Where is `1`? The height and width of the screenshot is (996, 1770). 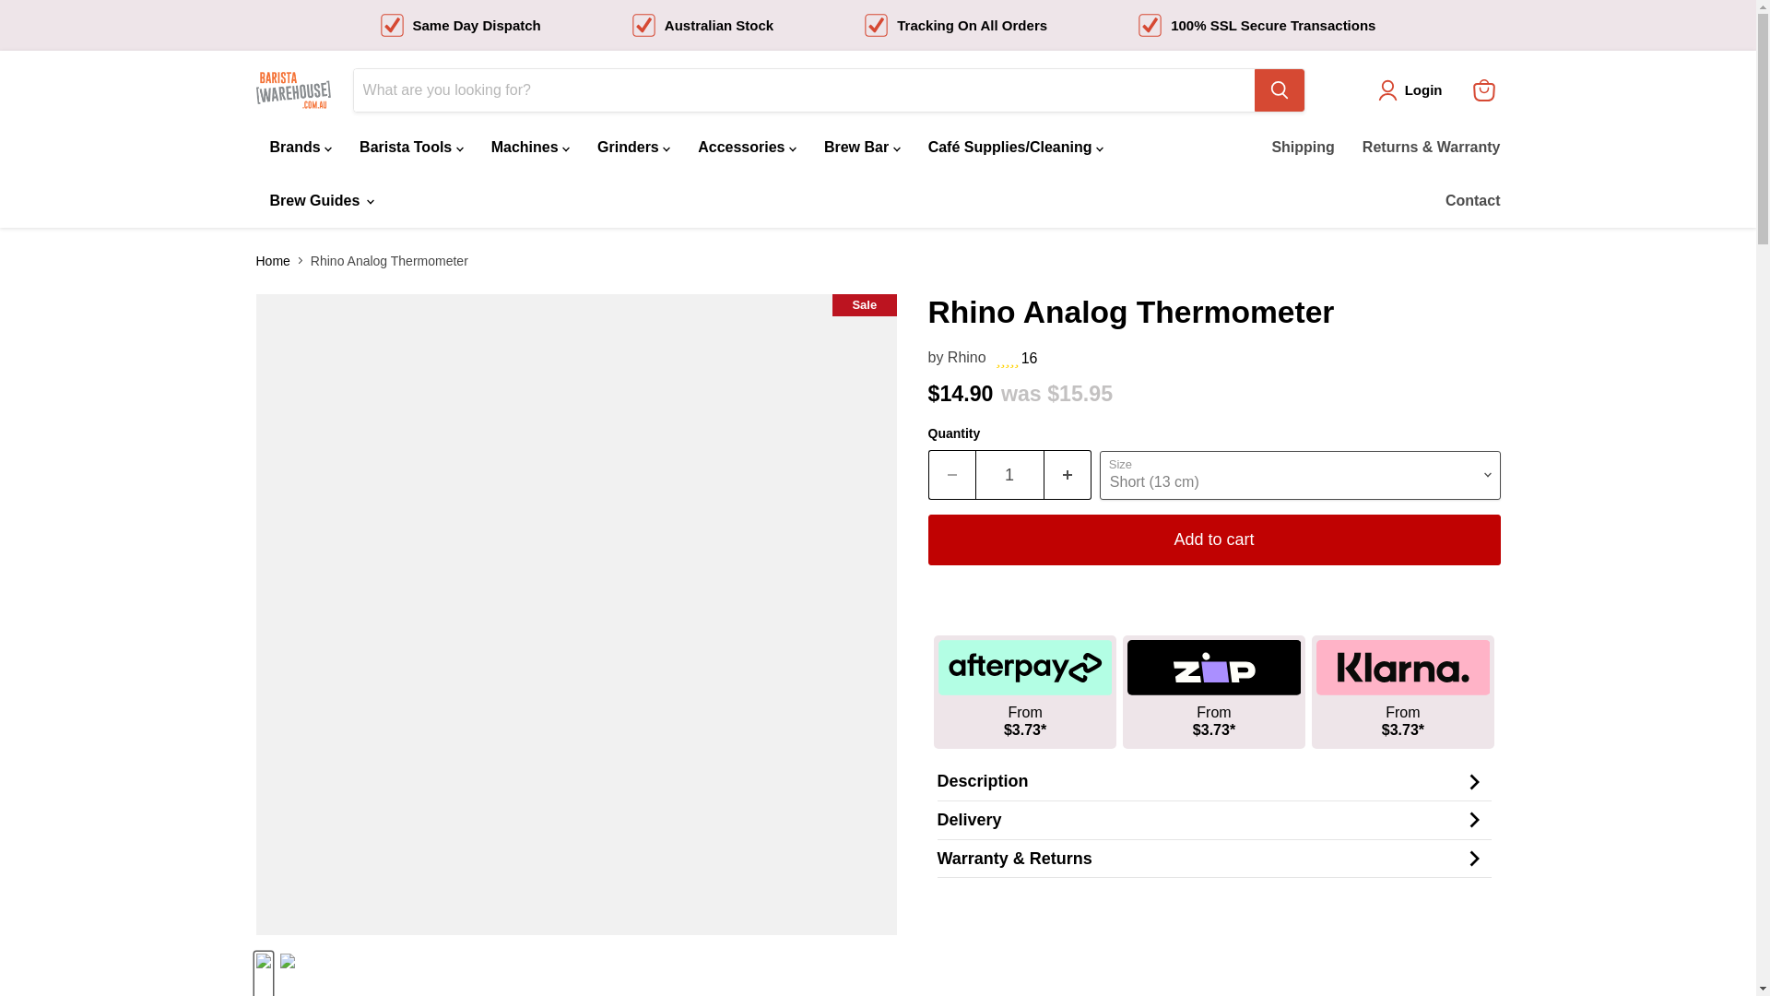 1 is located at coordinates (1009, 476).